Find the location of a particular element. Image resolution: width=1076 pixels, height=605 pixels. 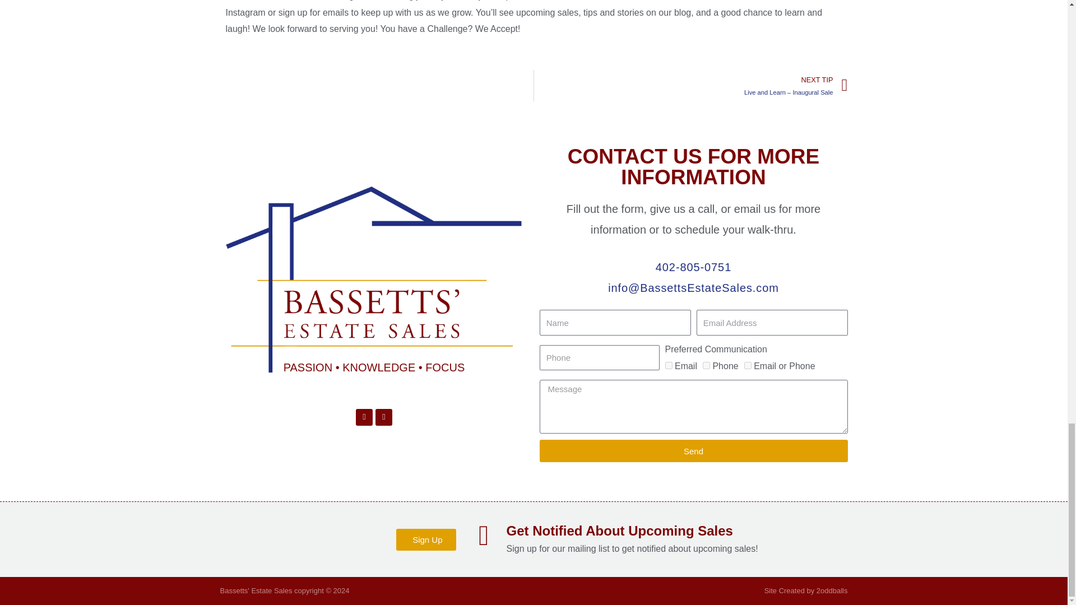

Send is located at coordinates (693, 451).